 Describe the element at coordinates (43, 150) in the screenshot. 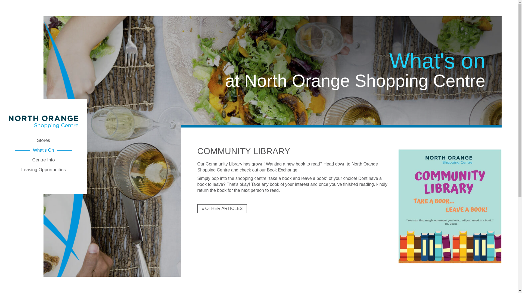

I see `What's On` at that location.